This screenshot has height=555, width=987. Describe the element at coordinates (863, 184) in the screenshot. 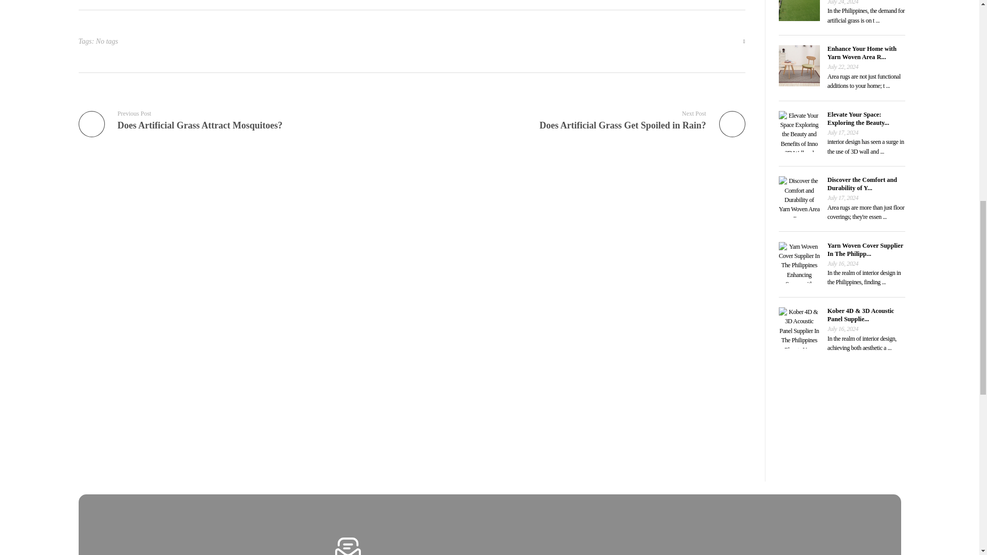

I see `Discover the Comfort and Durability of Y...` at that location.